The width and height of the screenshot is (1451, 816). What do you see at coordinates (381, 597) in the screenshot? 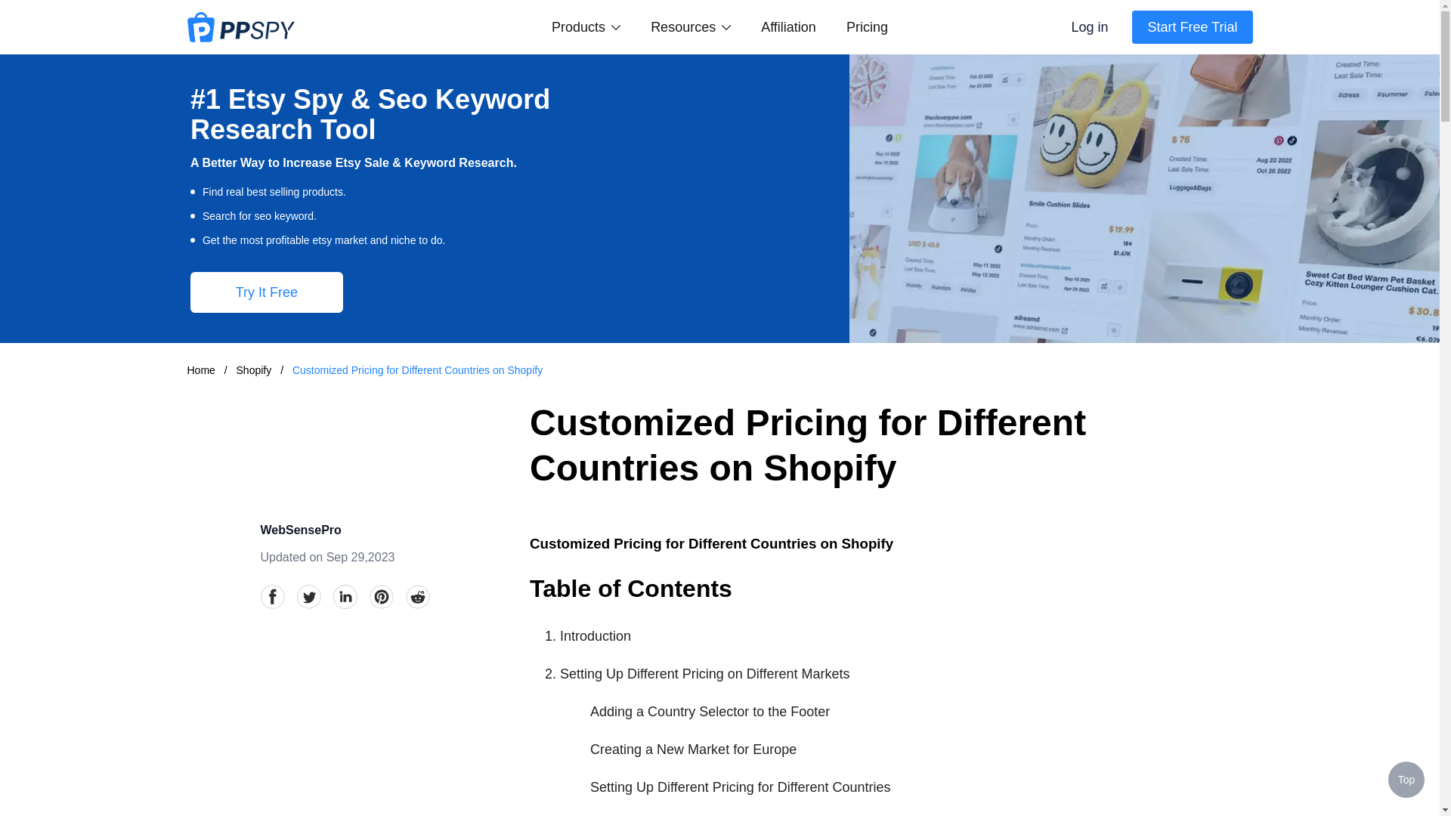
I see `pinterest` at bounding box center [381, 597].